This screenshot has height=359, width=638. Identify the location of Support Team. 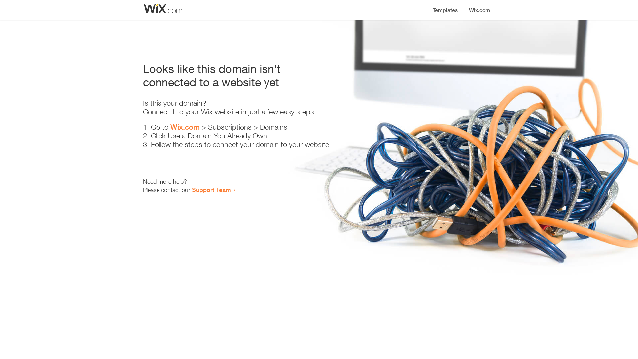
(211, 190).